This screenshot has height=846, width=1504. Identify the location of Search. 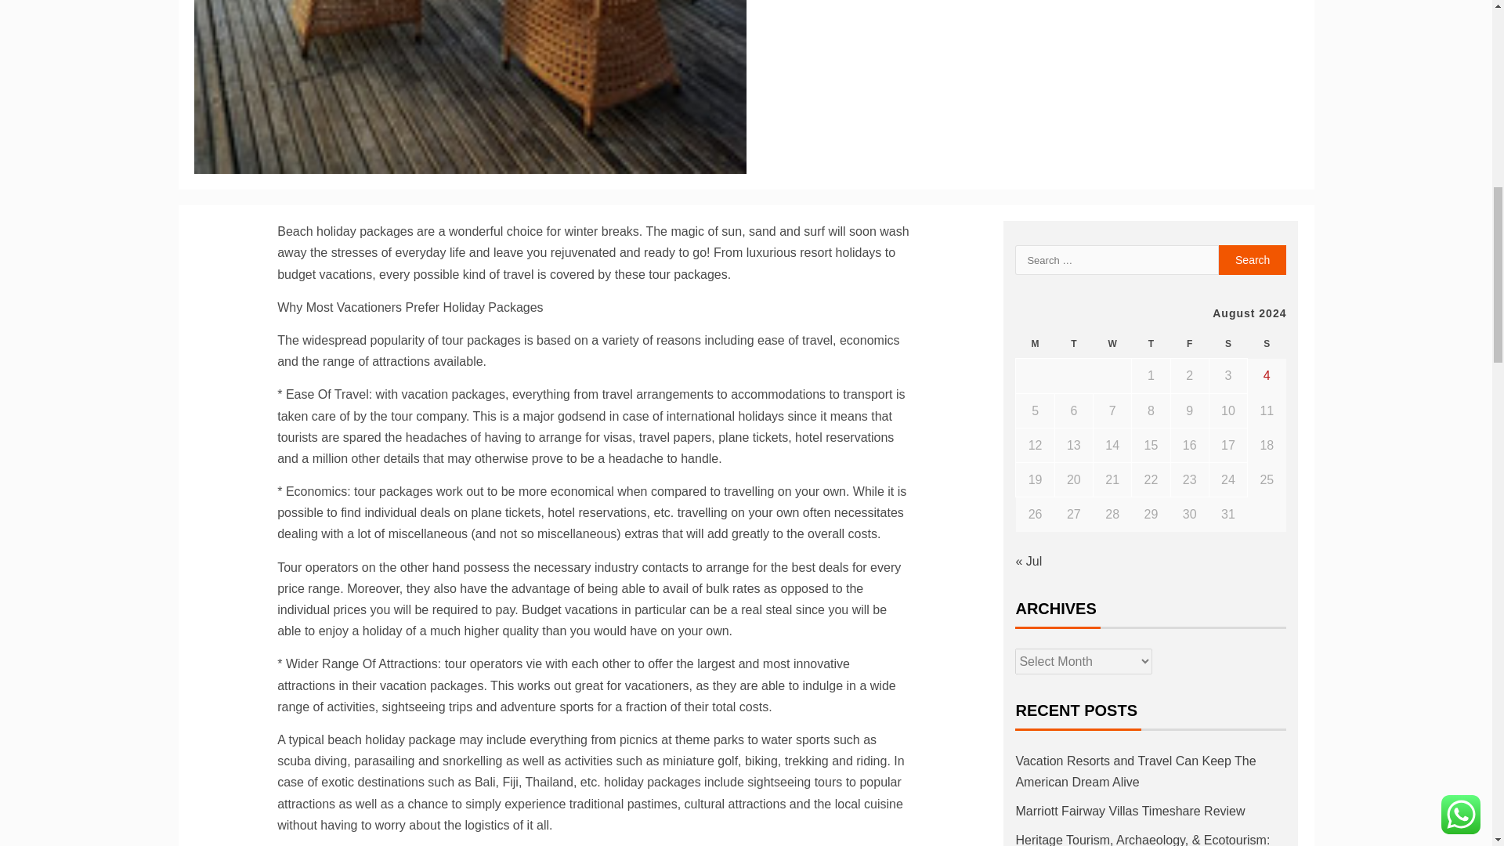
(1253, 260).